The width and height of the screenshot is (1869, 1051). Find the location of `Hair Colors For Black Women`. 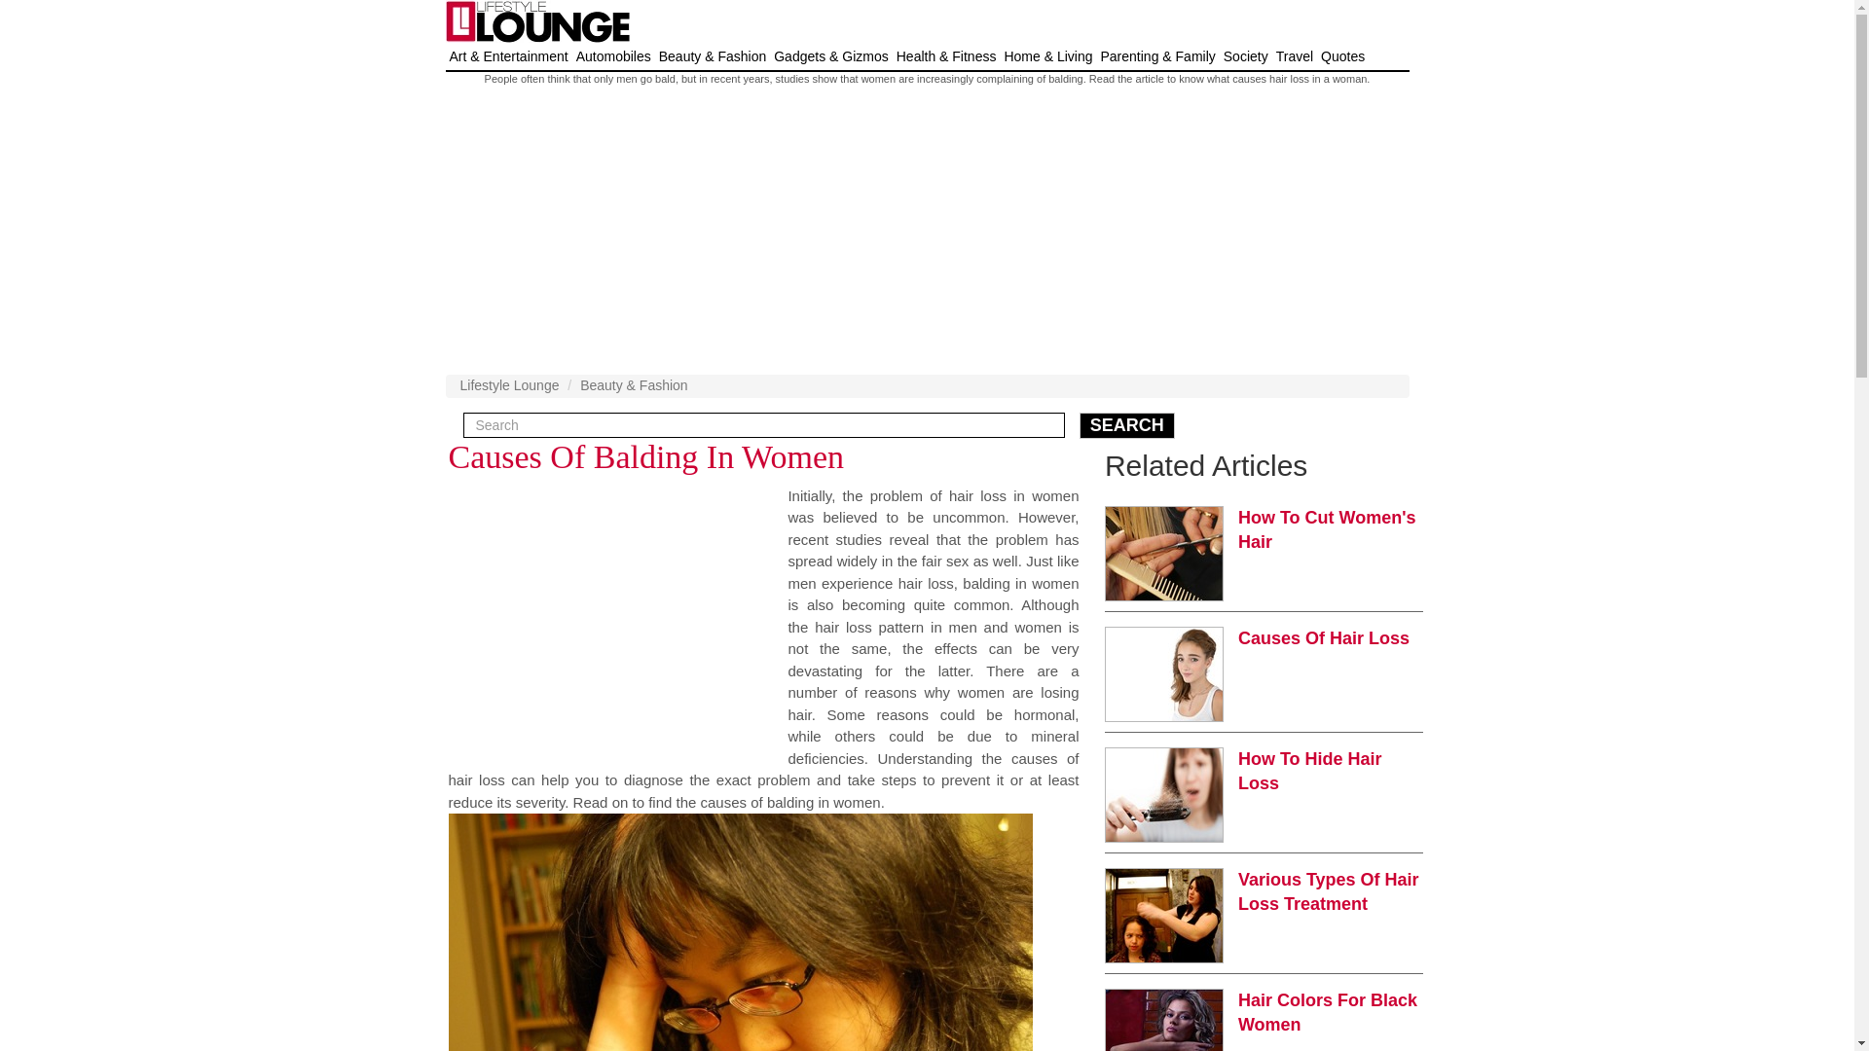

Hair Colors For Black Women is located at coordinates (1327, 1012).